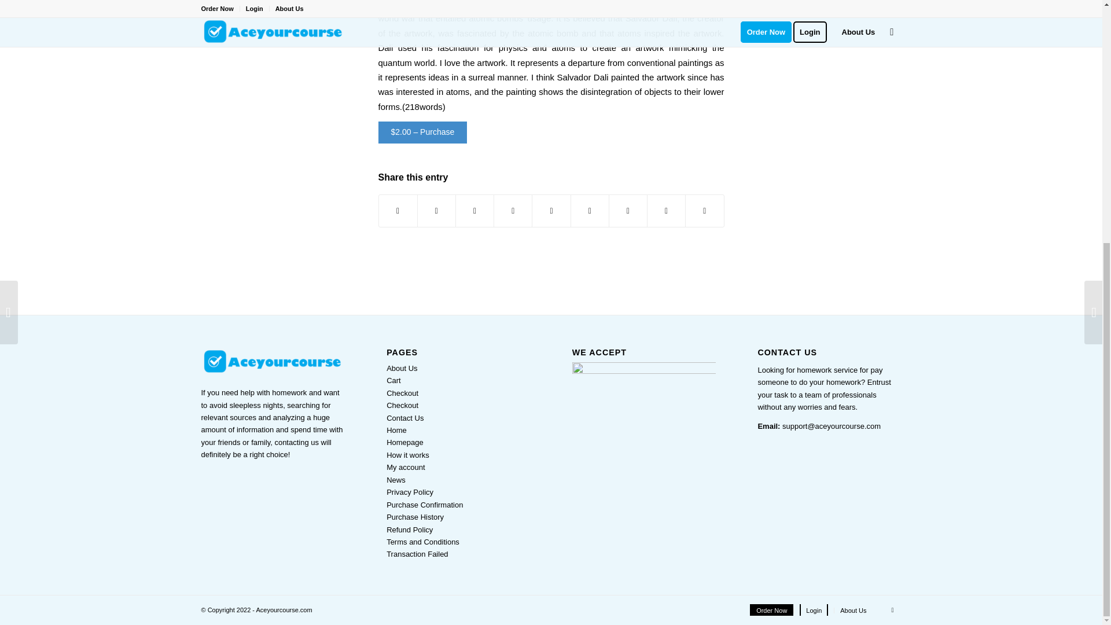 This screenshot has width=1111, height=625. What do you see at coordinates (393, 381) in the screenshot?
I see `Cart` at bounding box center [393, 381].